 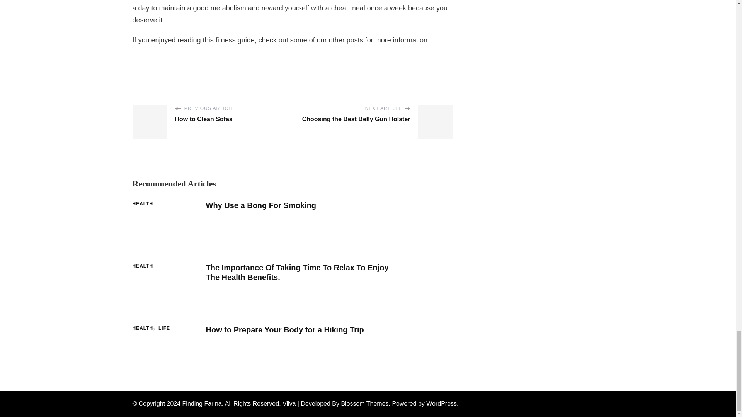 I want to click on HEALTH, so click(x=142, y=204).